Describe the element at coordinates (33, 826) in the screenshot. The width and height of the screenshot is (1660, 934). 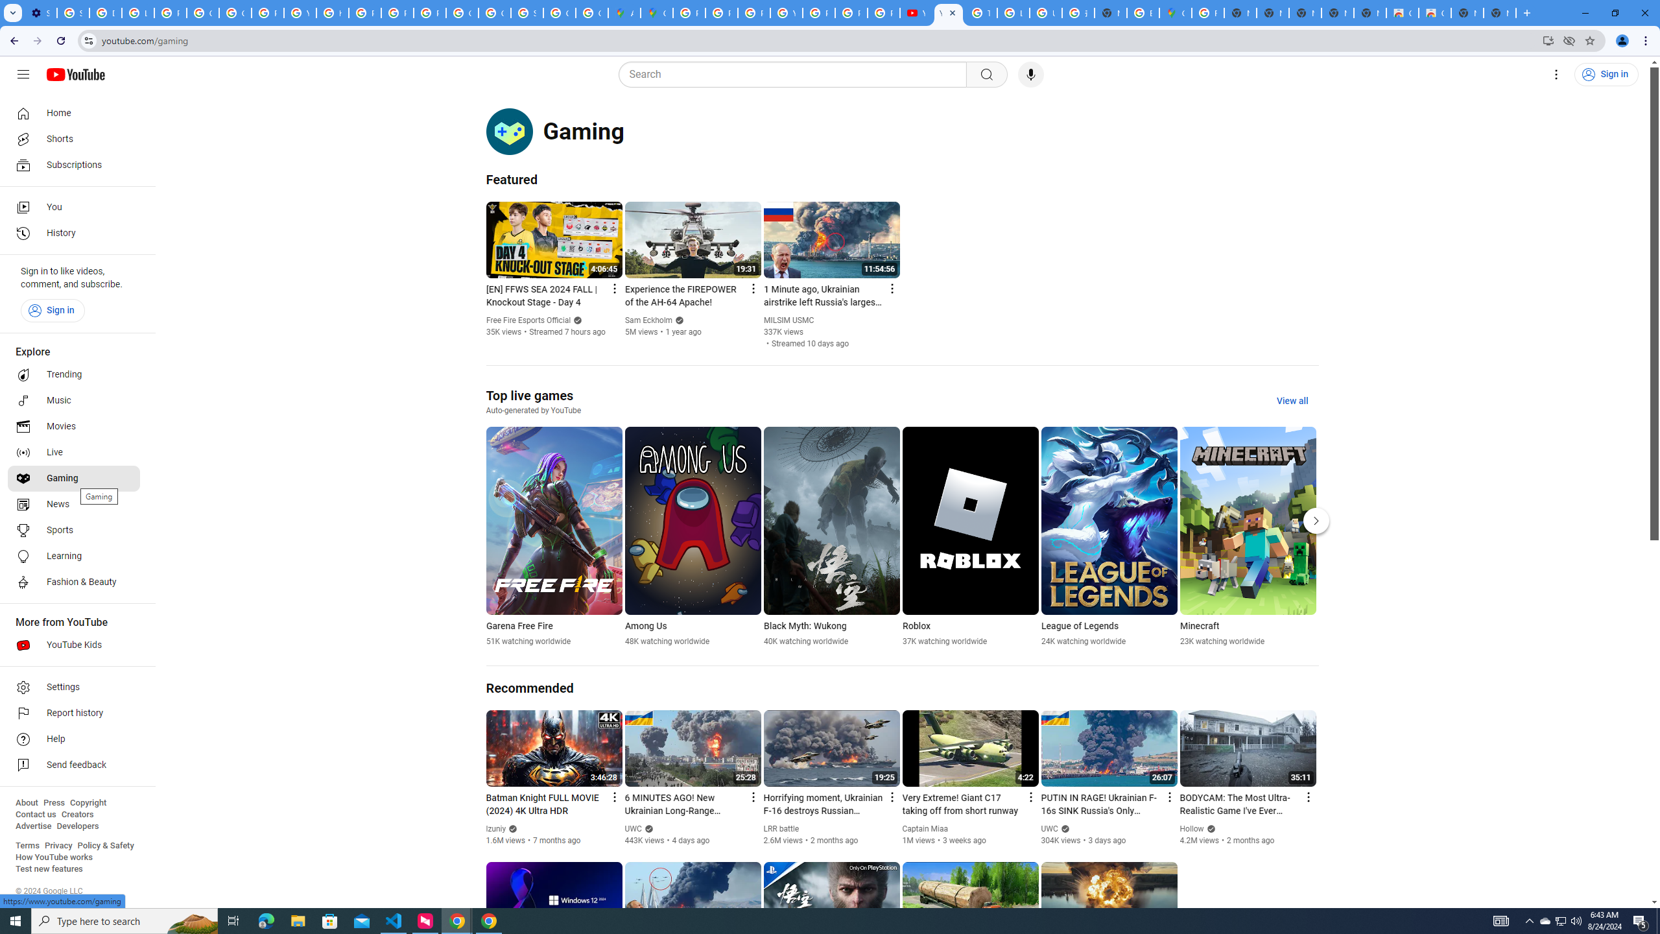
I see `Advertise` at that location.